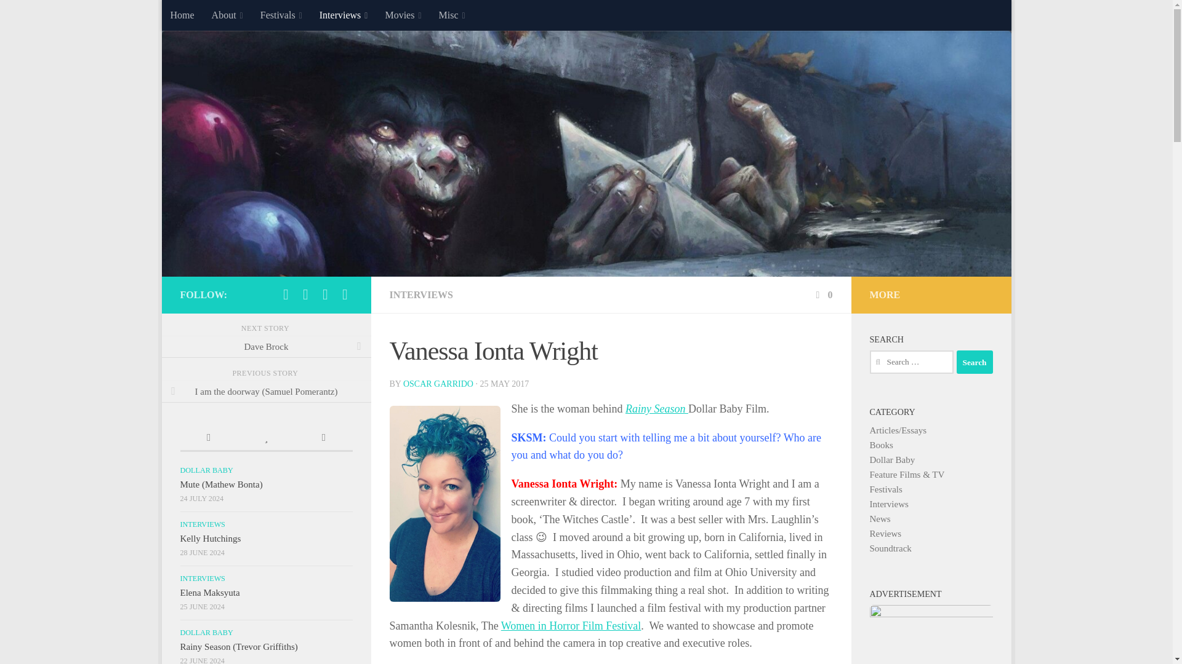 The height and width of the screenshot is (664, 1182). Describe the element at coordinates (266, 439) in the screenshot. I see `Popular Posts` at that location.